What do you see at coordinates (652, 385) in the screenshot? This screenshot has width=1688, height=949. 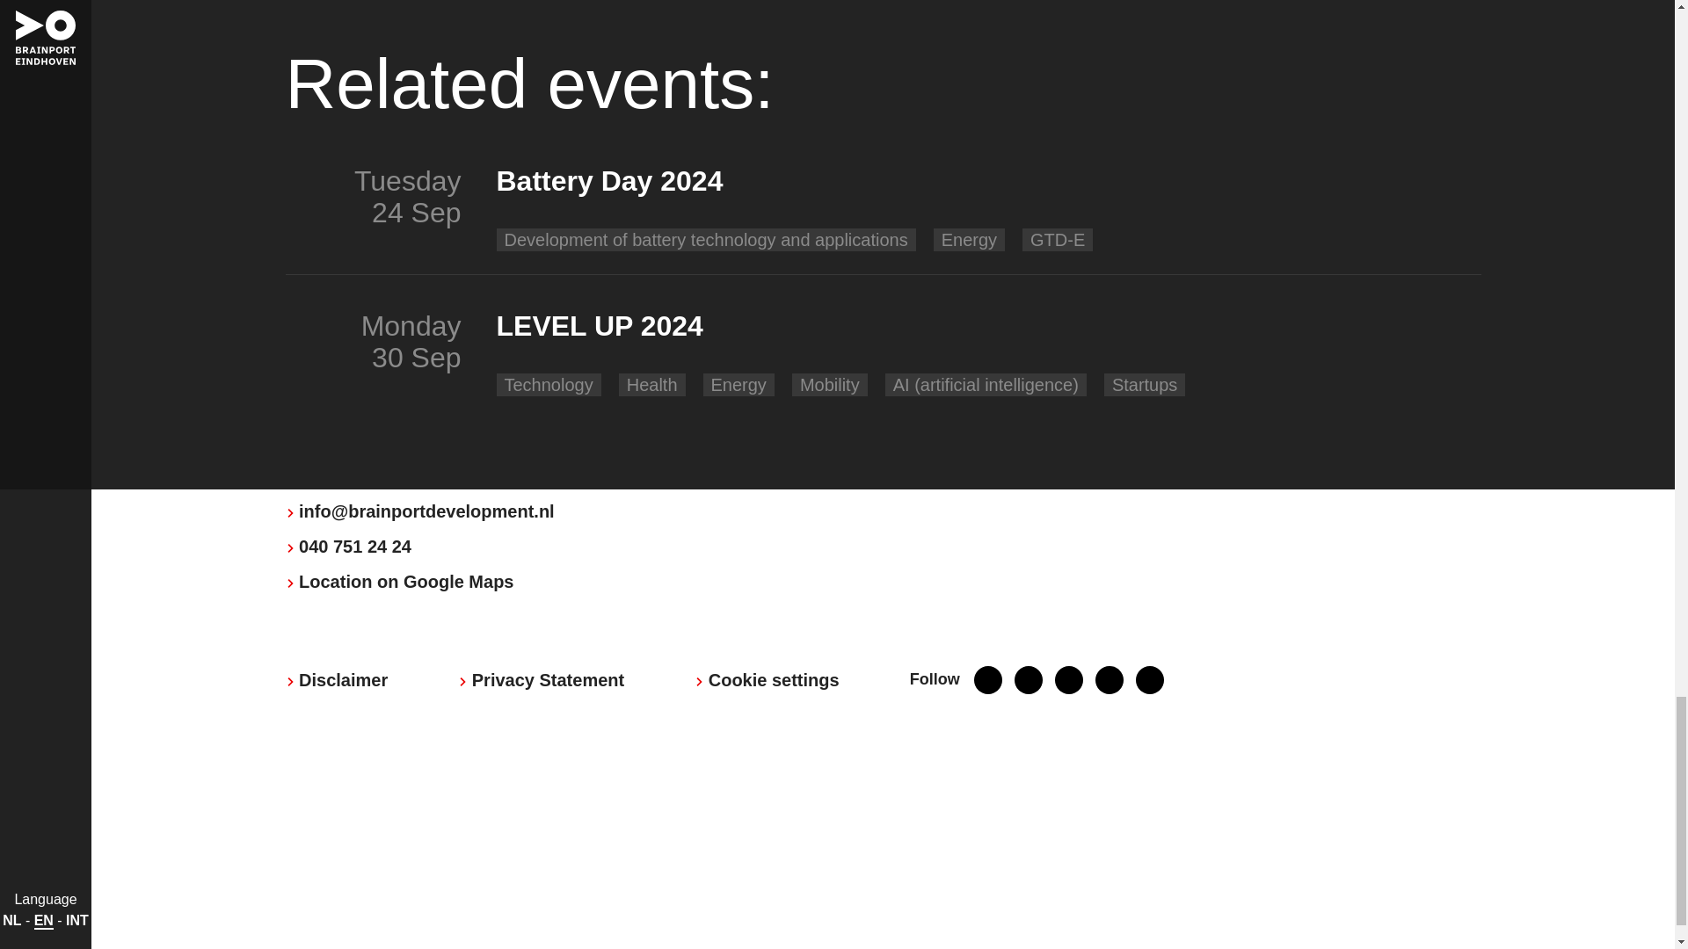 I see `Health` at bounding box center [652, 385].